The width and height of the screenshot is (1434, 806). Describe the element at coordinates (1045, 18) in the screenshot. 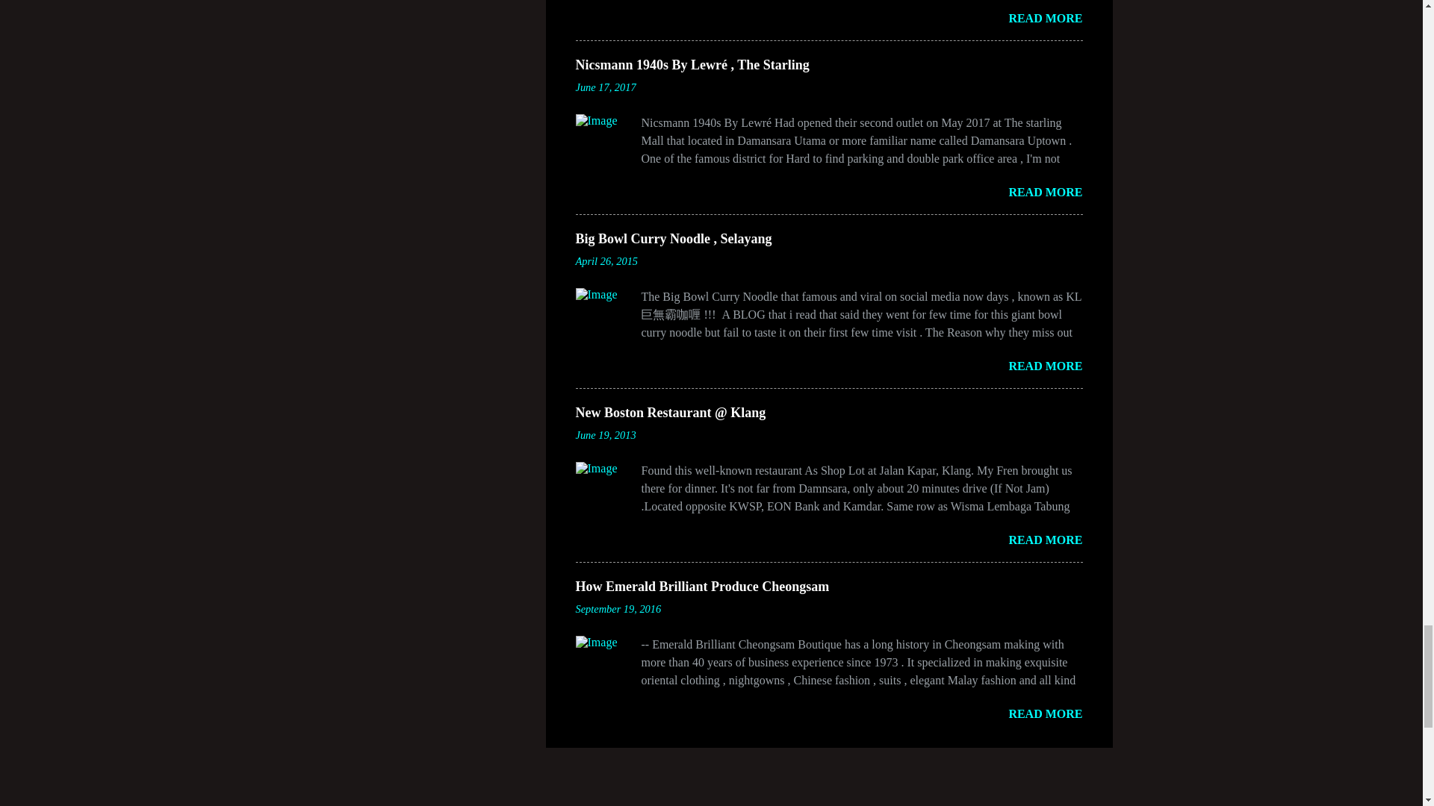

I see `READ MORE` at that location.